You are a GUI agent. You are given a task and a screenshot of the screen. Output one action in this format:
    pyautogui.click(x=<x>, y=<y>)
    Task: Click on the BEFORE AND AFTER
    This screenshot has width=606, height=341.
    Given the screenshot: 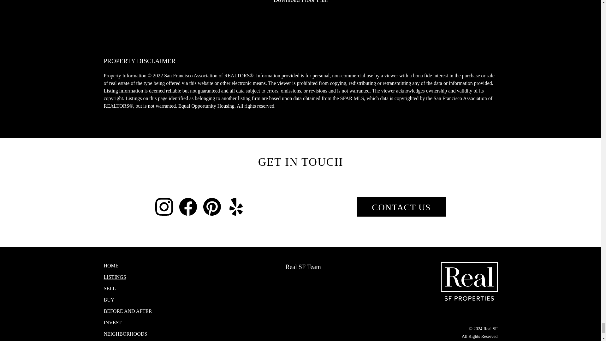 What is the action you would take?
    pyautogui.click(x=138, y=311)
    